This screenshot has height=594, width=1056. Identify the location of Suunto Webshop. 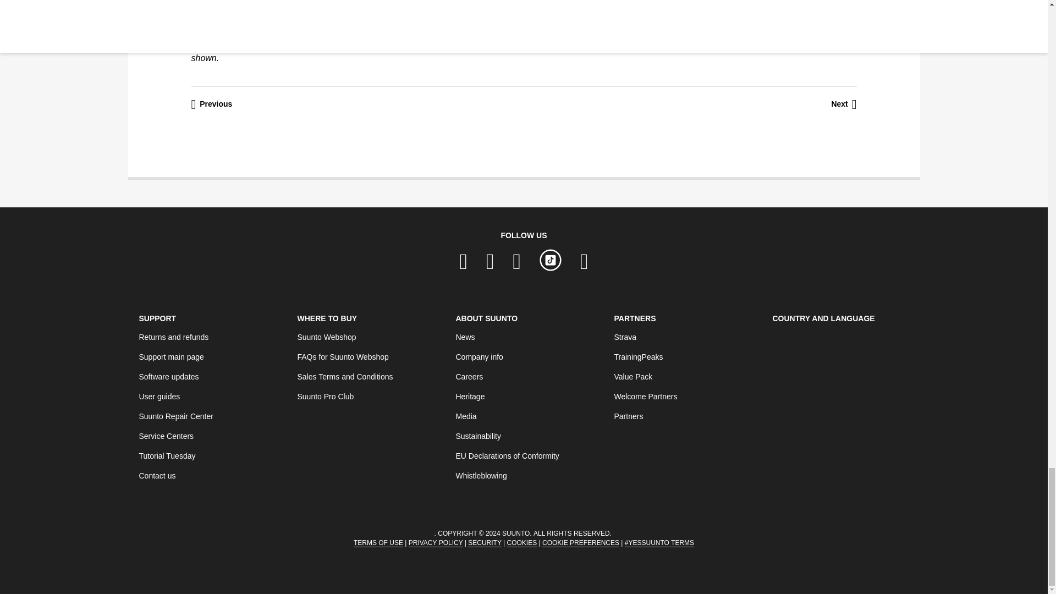
(326, 337).